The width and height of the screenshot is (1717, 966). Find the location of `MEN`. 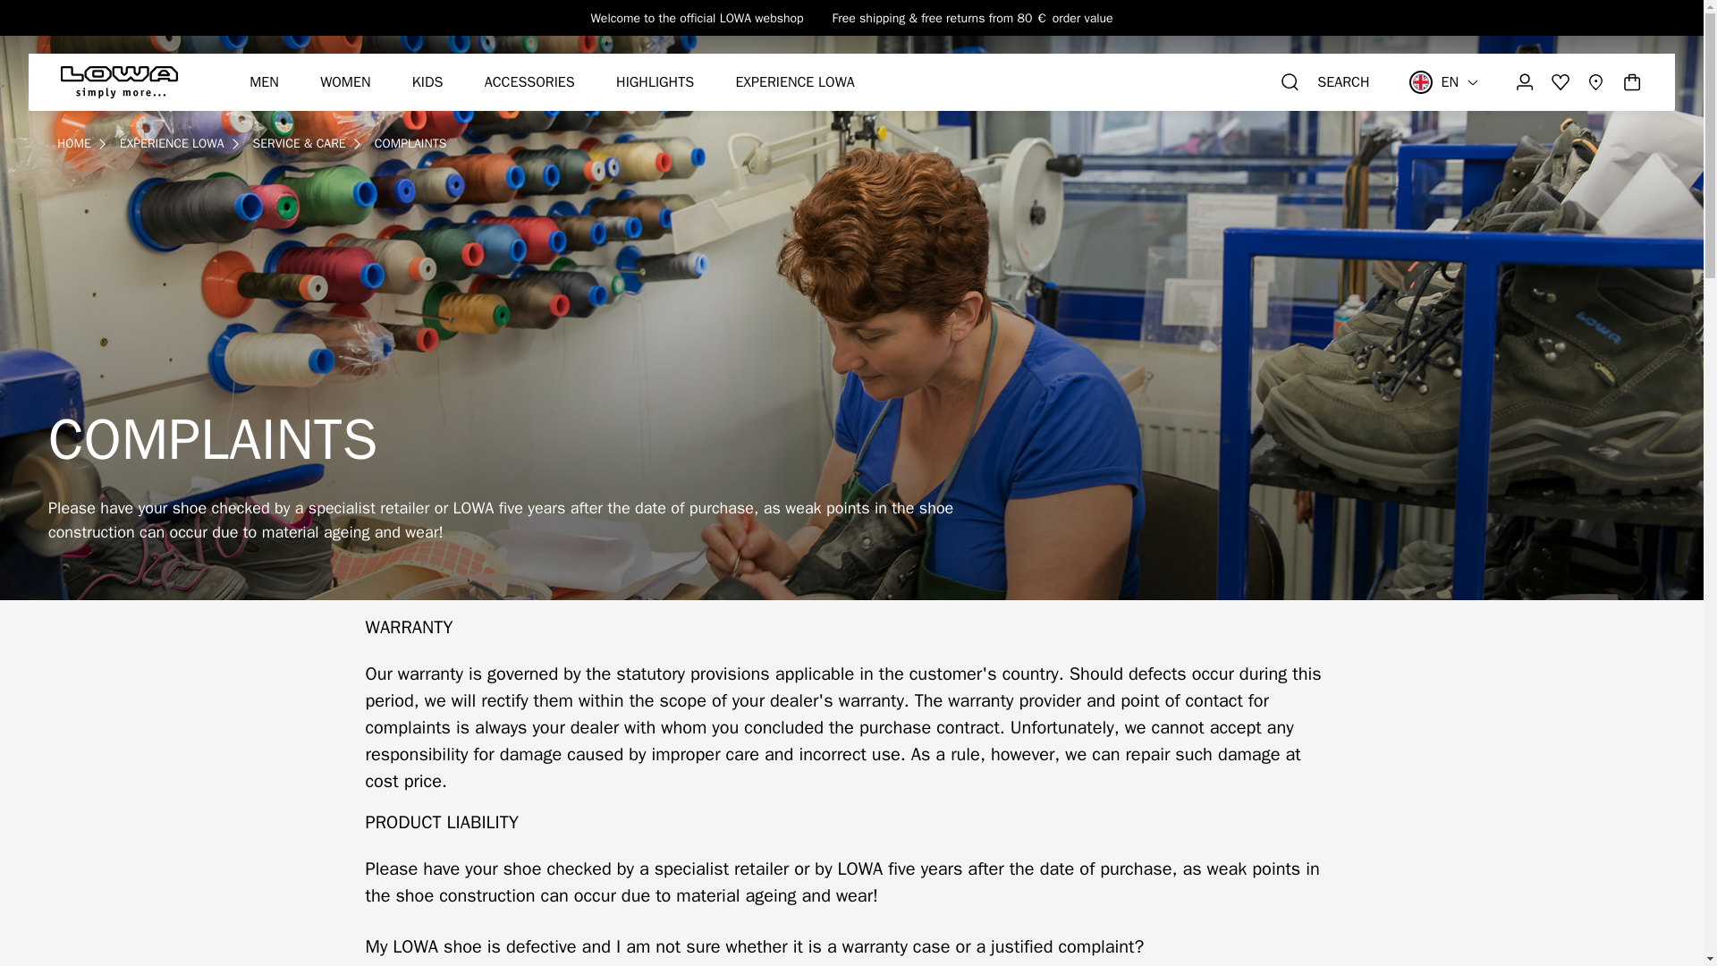

MEN is located at coordinates (263, 82).